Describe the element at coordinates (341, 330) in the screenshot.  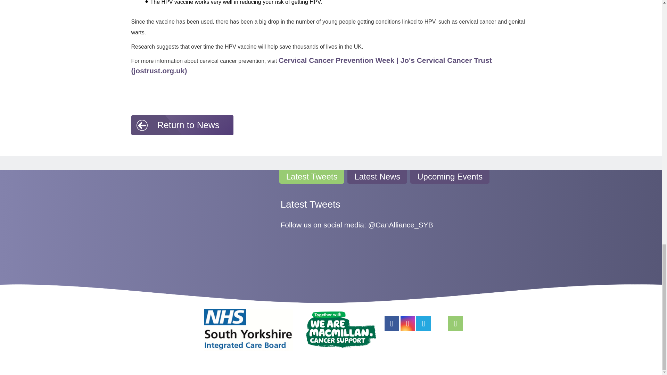
I see `Macmillan` at that location.